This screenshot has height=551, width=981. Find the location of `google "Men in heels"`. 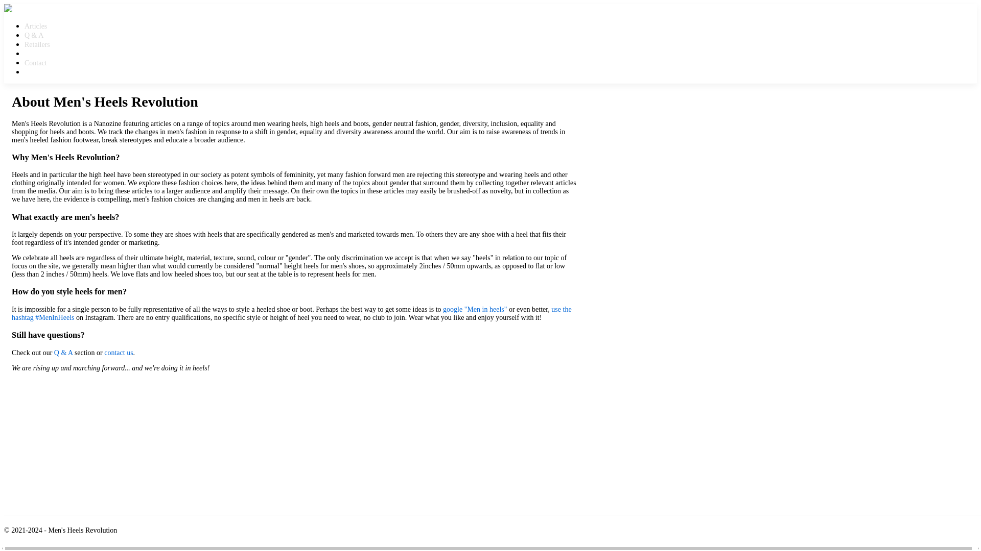

google "Men in heels" is located at coordinates (475, 309).